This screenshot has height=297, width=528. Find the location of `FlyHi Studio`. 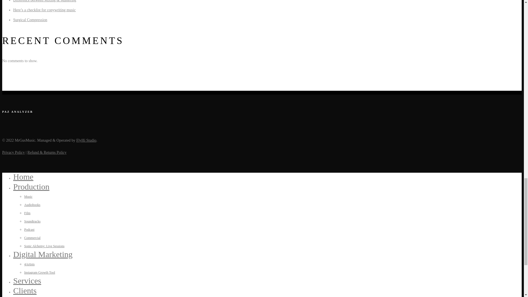

FlyHi Studio is located at coordinates (86, 140).